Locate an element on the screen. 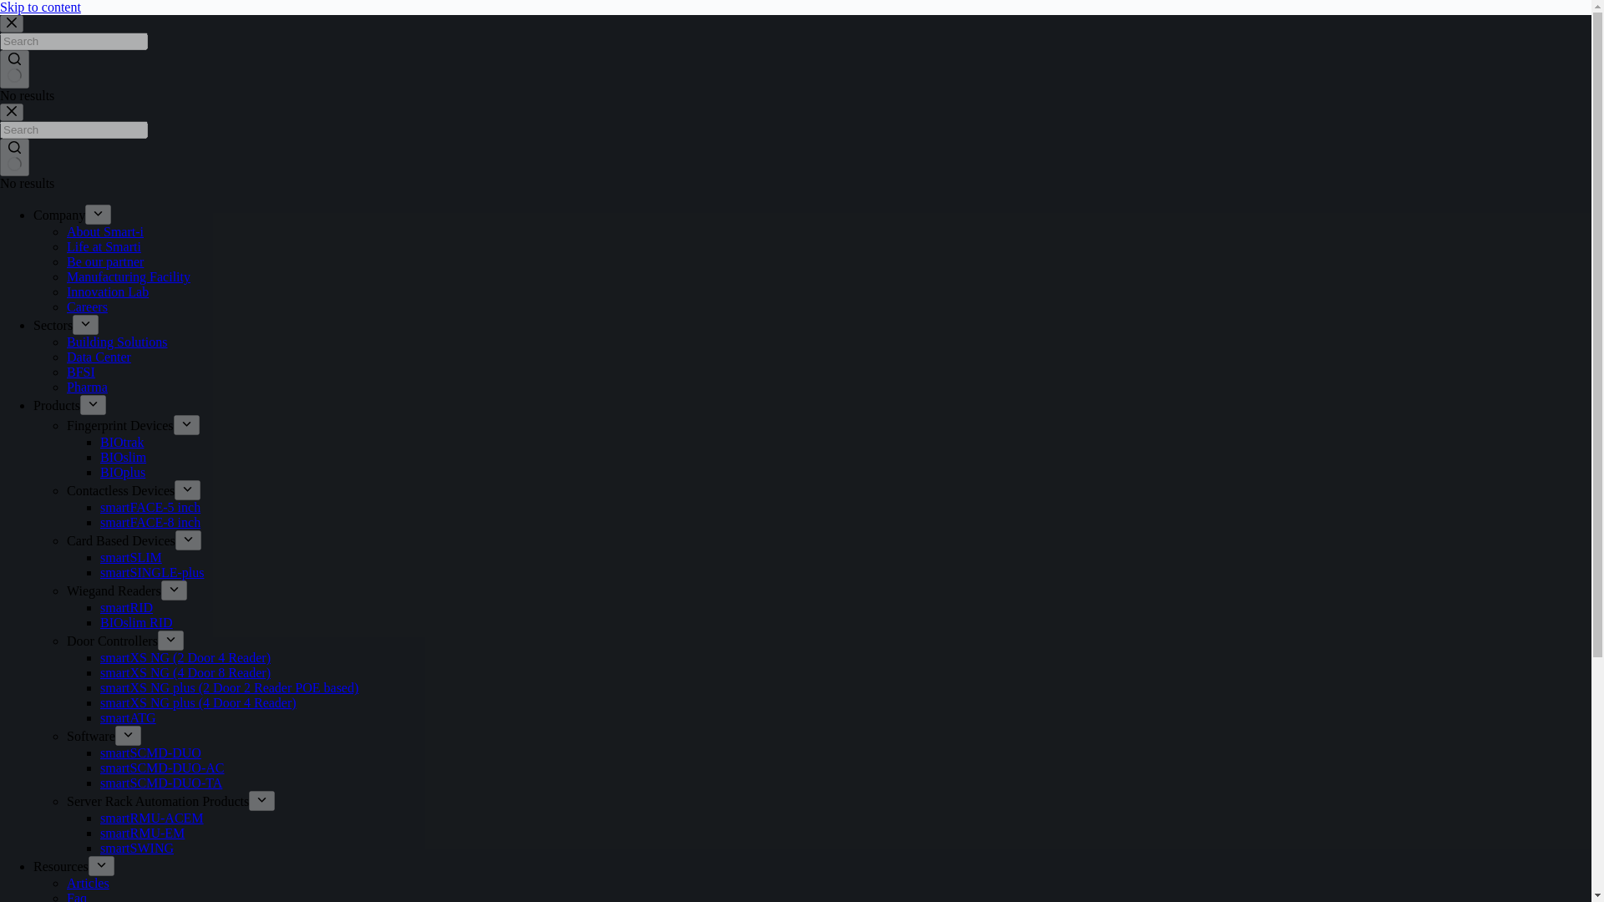  smartFACE-8 inch is located at coordinates (150, 521).